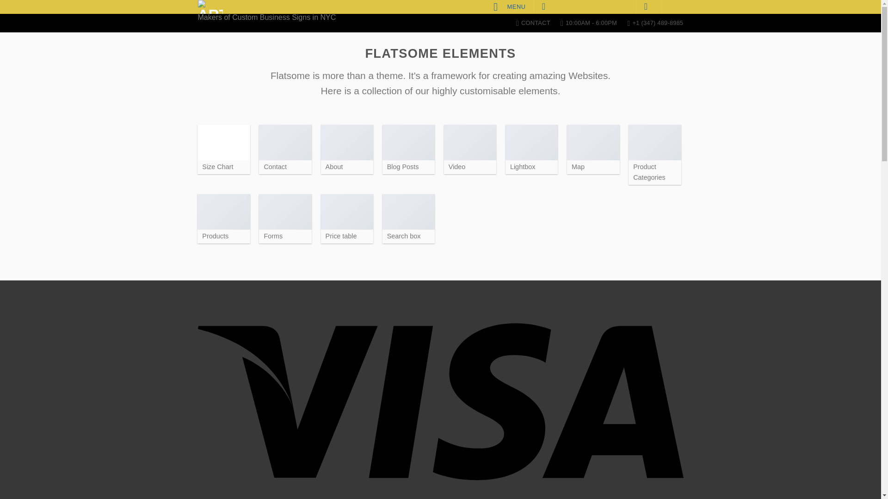  Describe the element at coordinates (510, 6) in the screenshot. I see `MENU` at that location.